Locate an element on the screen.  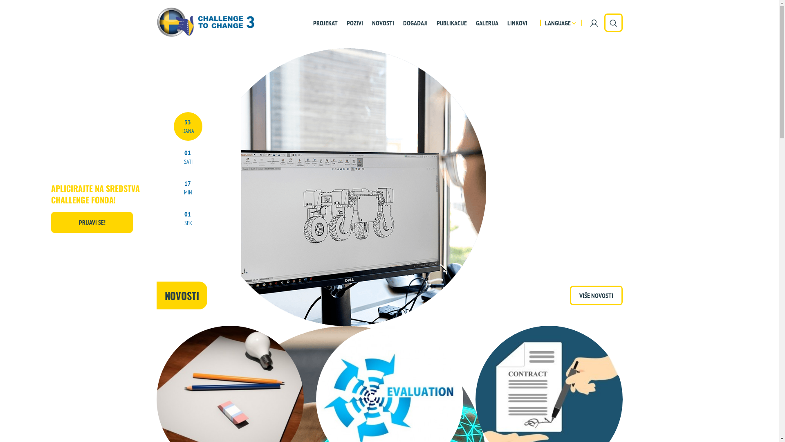
POZIVI is located at coordinates (354, 22).